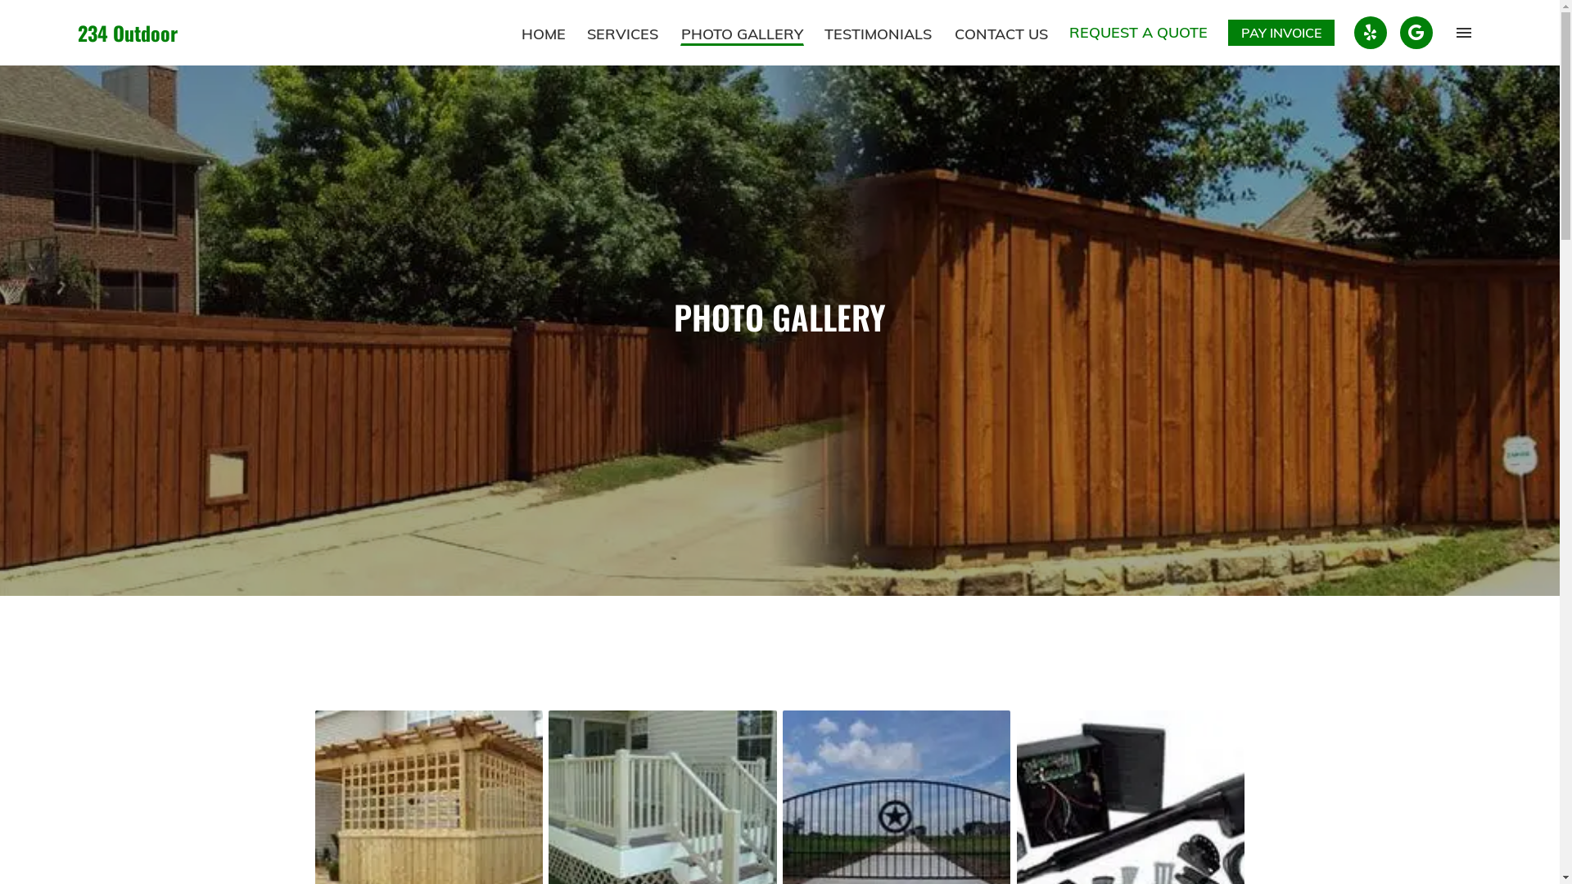 The width and height of the screenshot is (1572, 884). What do you see at coordinates (223, 33) in the screenshot?
I see `234 Outdoor` at bounding box center [223, 33].